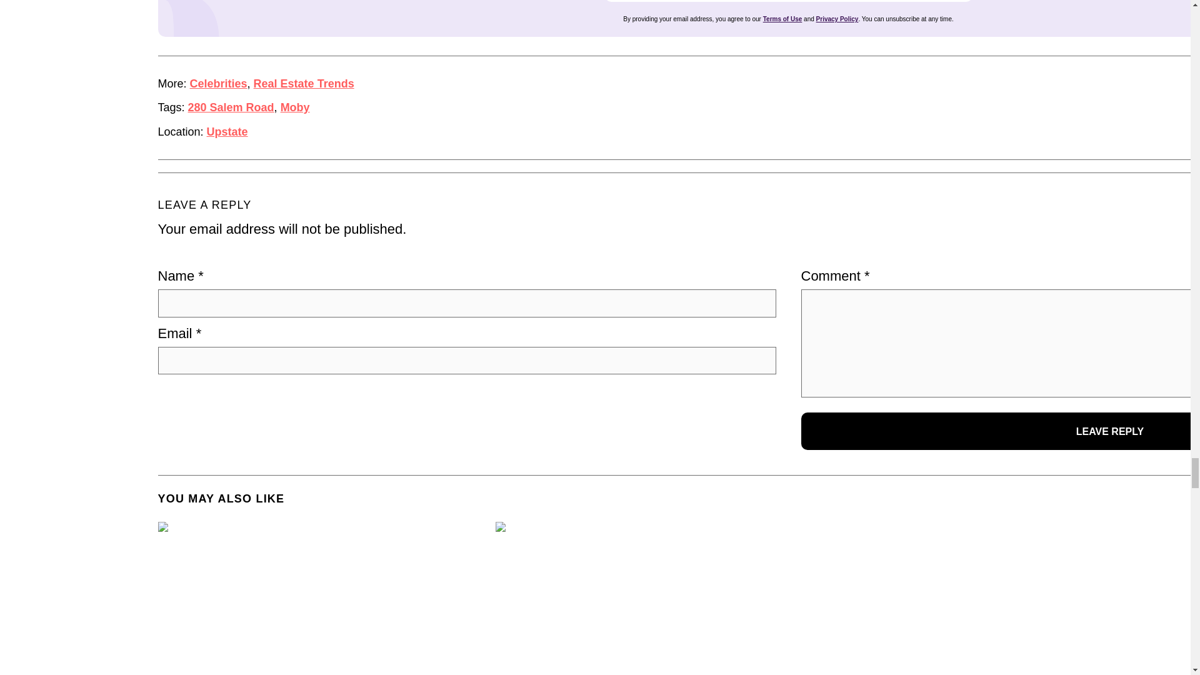 This screenshot has height=675, width=1200. Describe the element at coordinates (782, 19) in the screenshot. I see `Terms of Use` at that location.